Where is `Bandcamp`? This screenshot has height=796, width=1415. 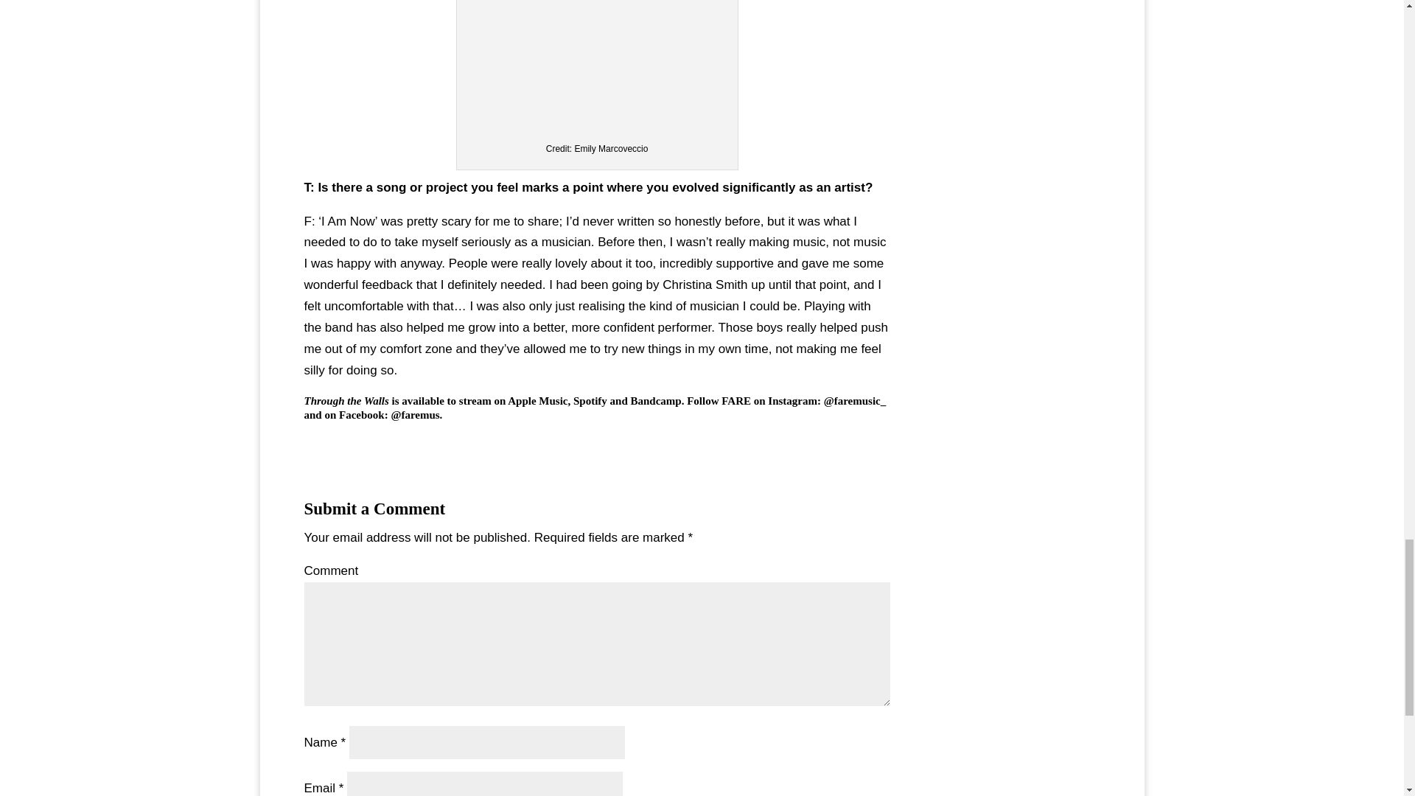
Bandcamp is located at coordinates (656, 400).